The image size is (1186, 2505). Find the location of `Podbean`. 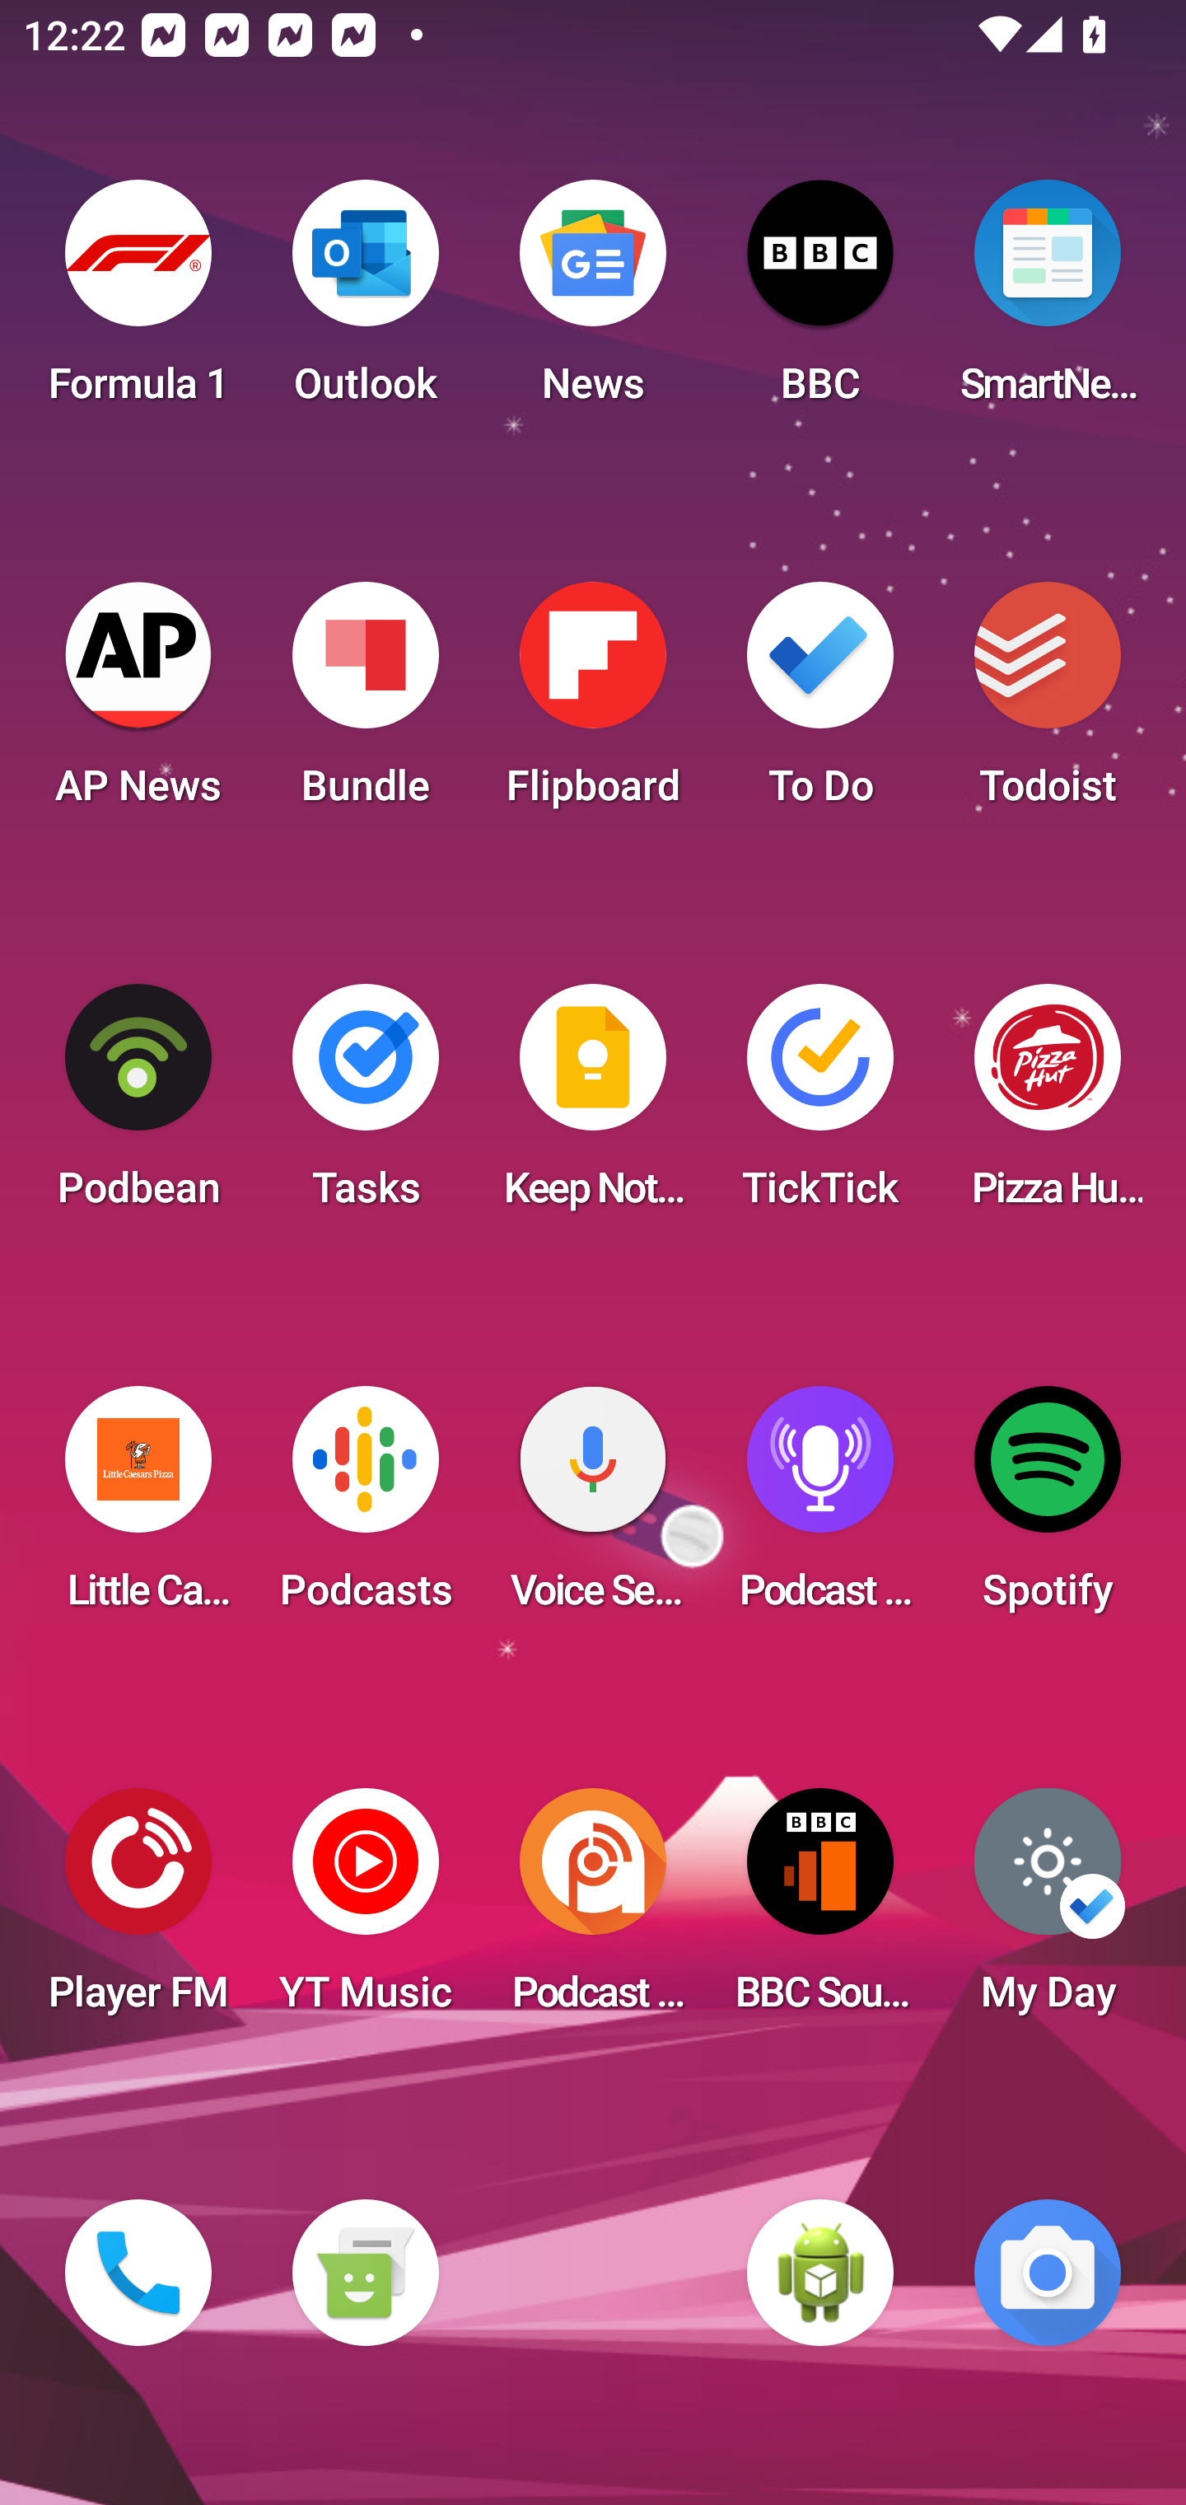

Podbean is located at coordinates (138, 1106).